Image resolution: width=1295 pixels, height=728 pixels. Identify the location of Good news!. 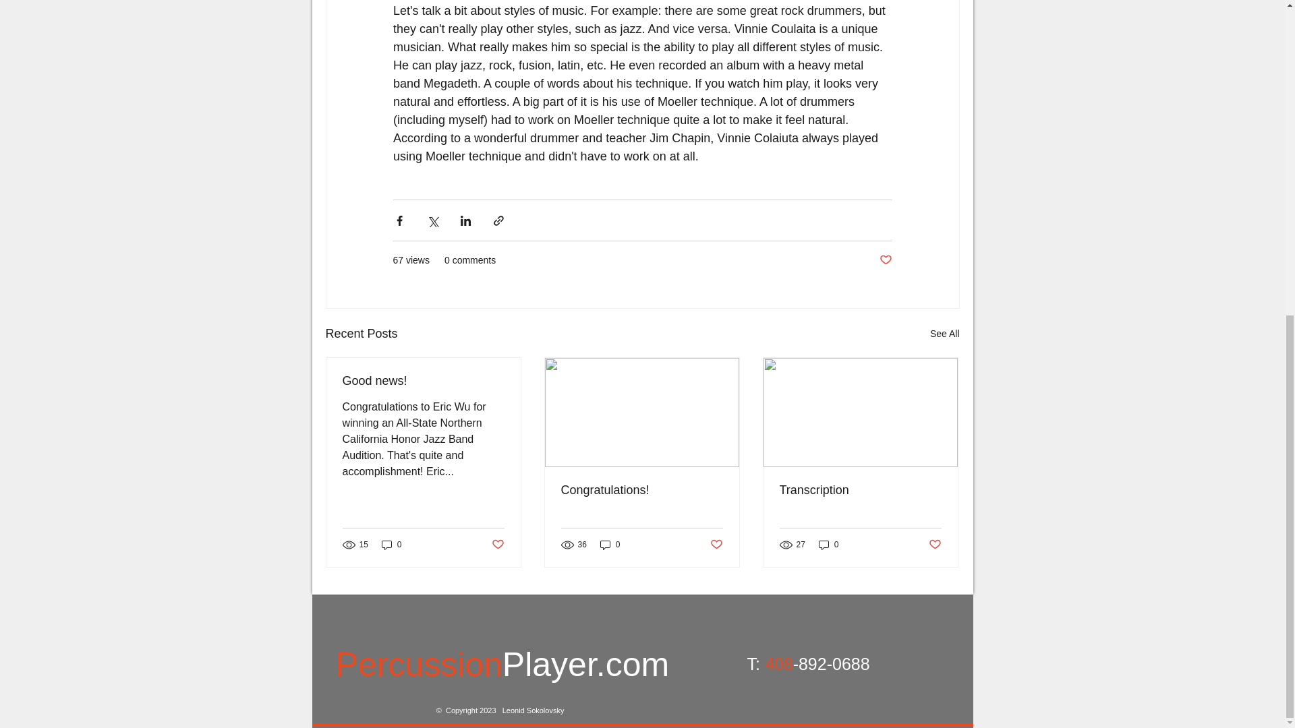
(424, 381).